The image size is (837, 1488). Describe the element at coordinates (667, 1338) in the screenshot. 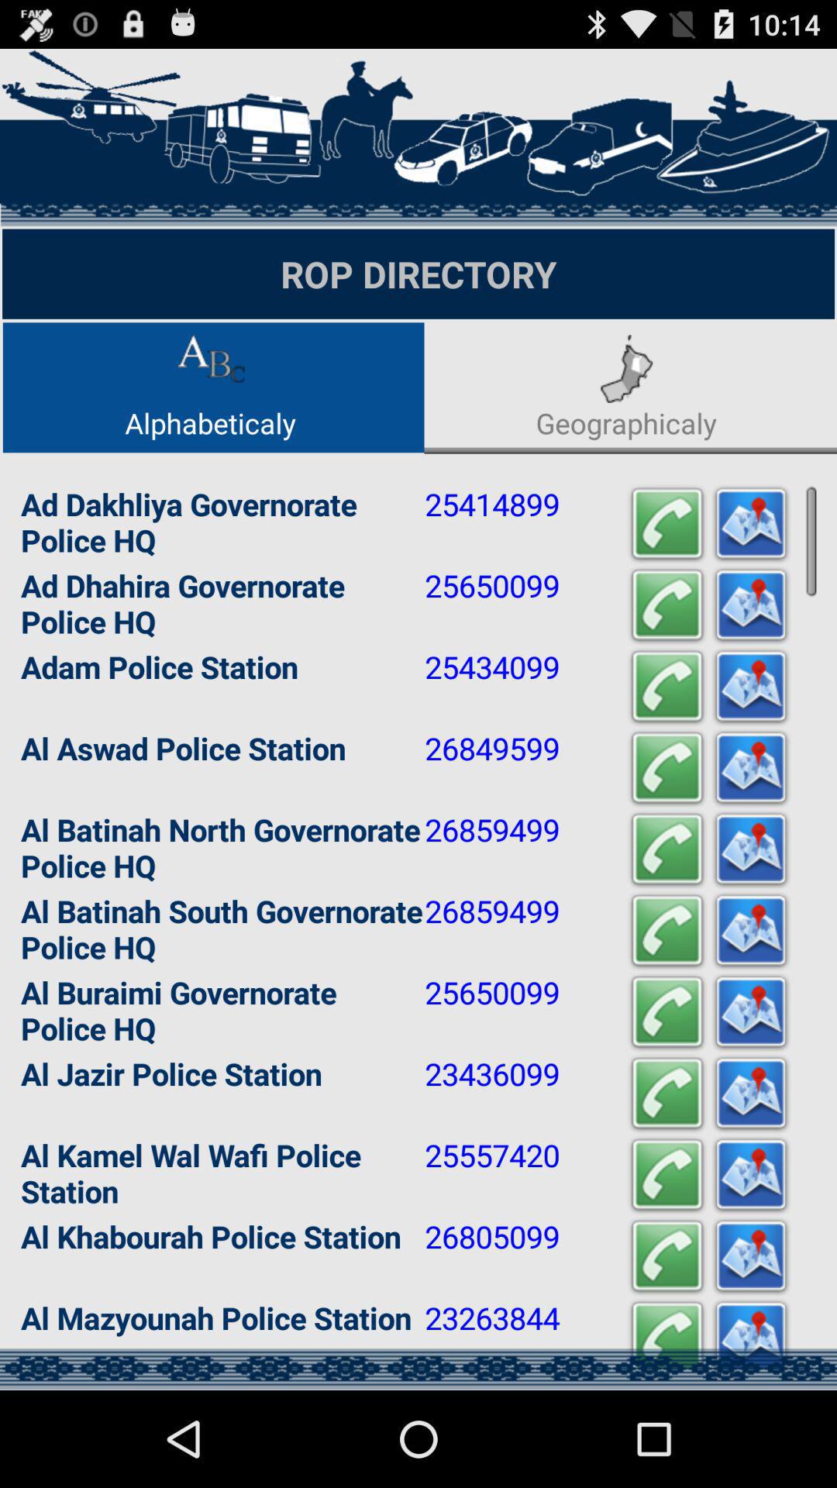

I see `call` at that location.